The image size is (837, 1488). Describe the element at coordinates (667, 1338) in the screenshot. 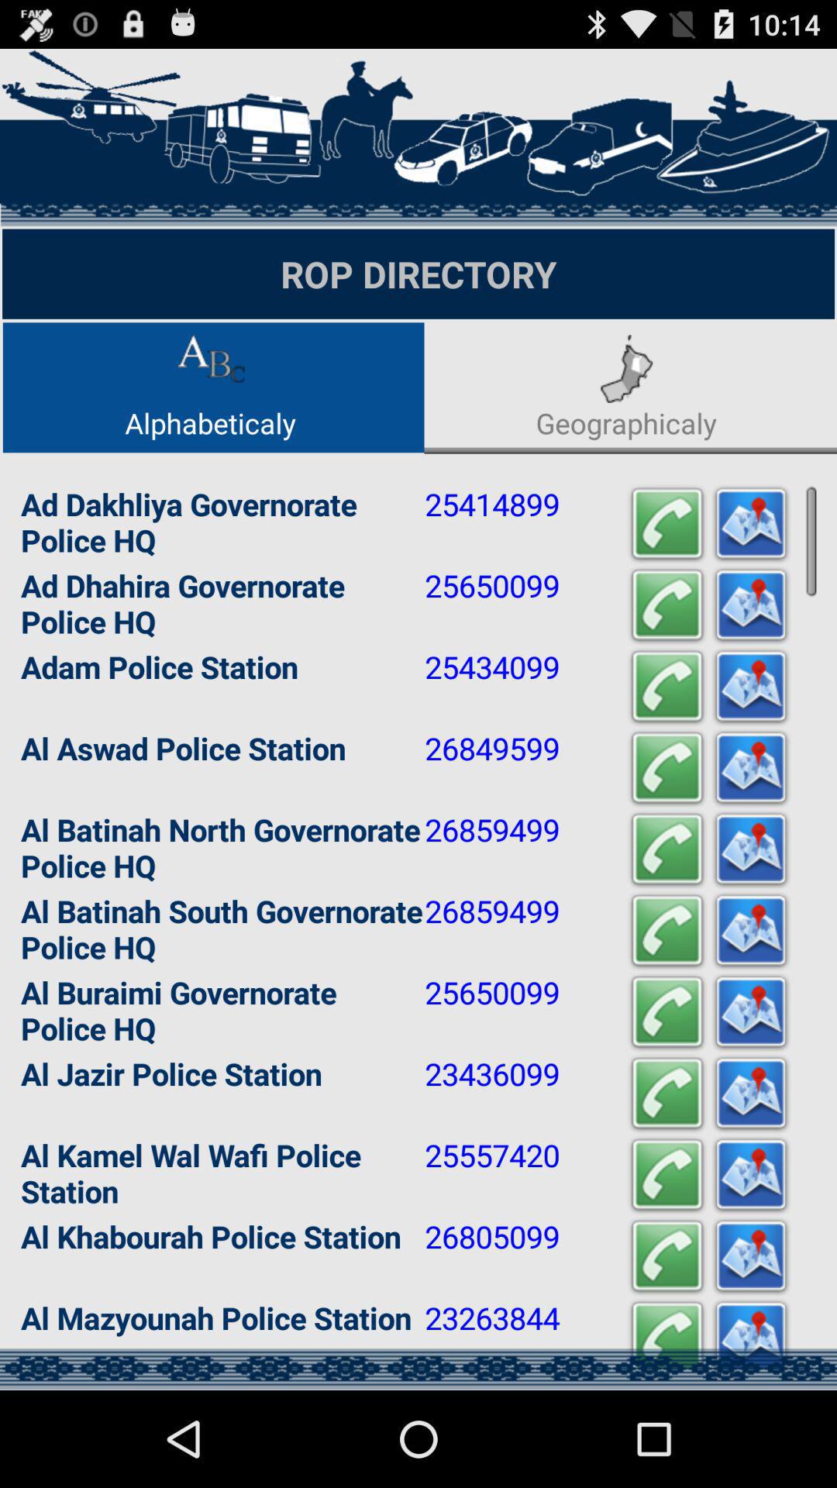

I see `call` at that location.